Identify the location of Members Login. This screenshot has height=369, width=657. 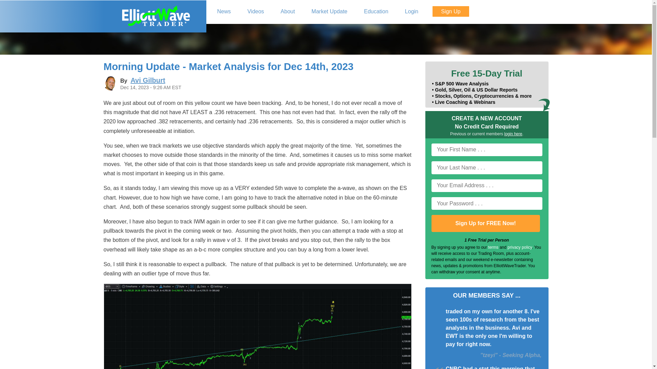
(411, 12).